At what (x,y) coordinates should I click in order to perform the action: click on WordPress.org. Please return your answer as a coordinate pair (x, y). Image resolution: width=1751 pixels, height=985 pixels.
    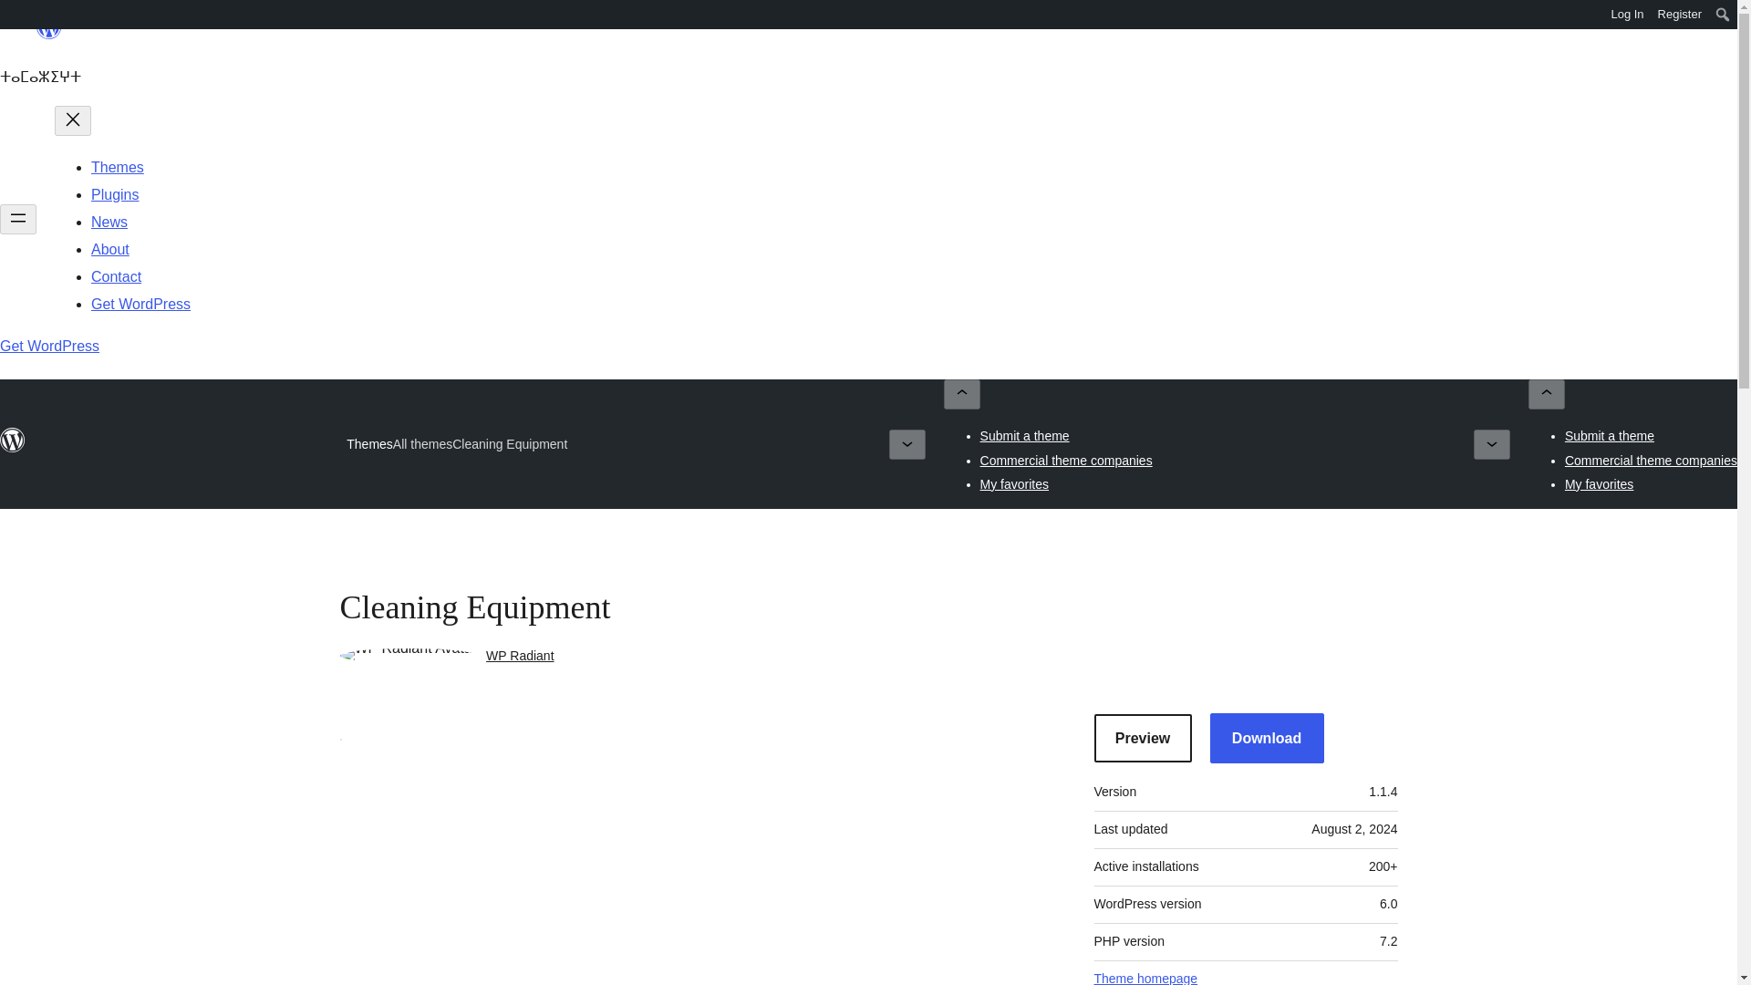
    Looking at the image, I should click on (13, 440).